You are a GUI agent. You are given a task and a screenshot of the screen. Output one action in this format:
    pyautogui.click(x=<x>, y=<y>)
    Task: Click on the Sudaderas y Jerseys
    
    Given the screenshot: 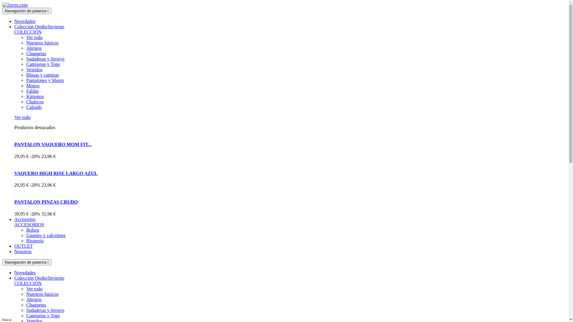 What is the action you would take?
    pyautogui.click(x=45, y=310)
    